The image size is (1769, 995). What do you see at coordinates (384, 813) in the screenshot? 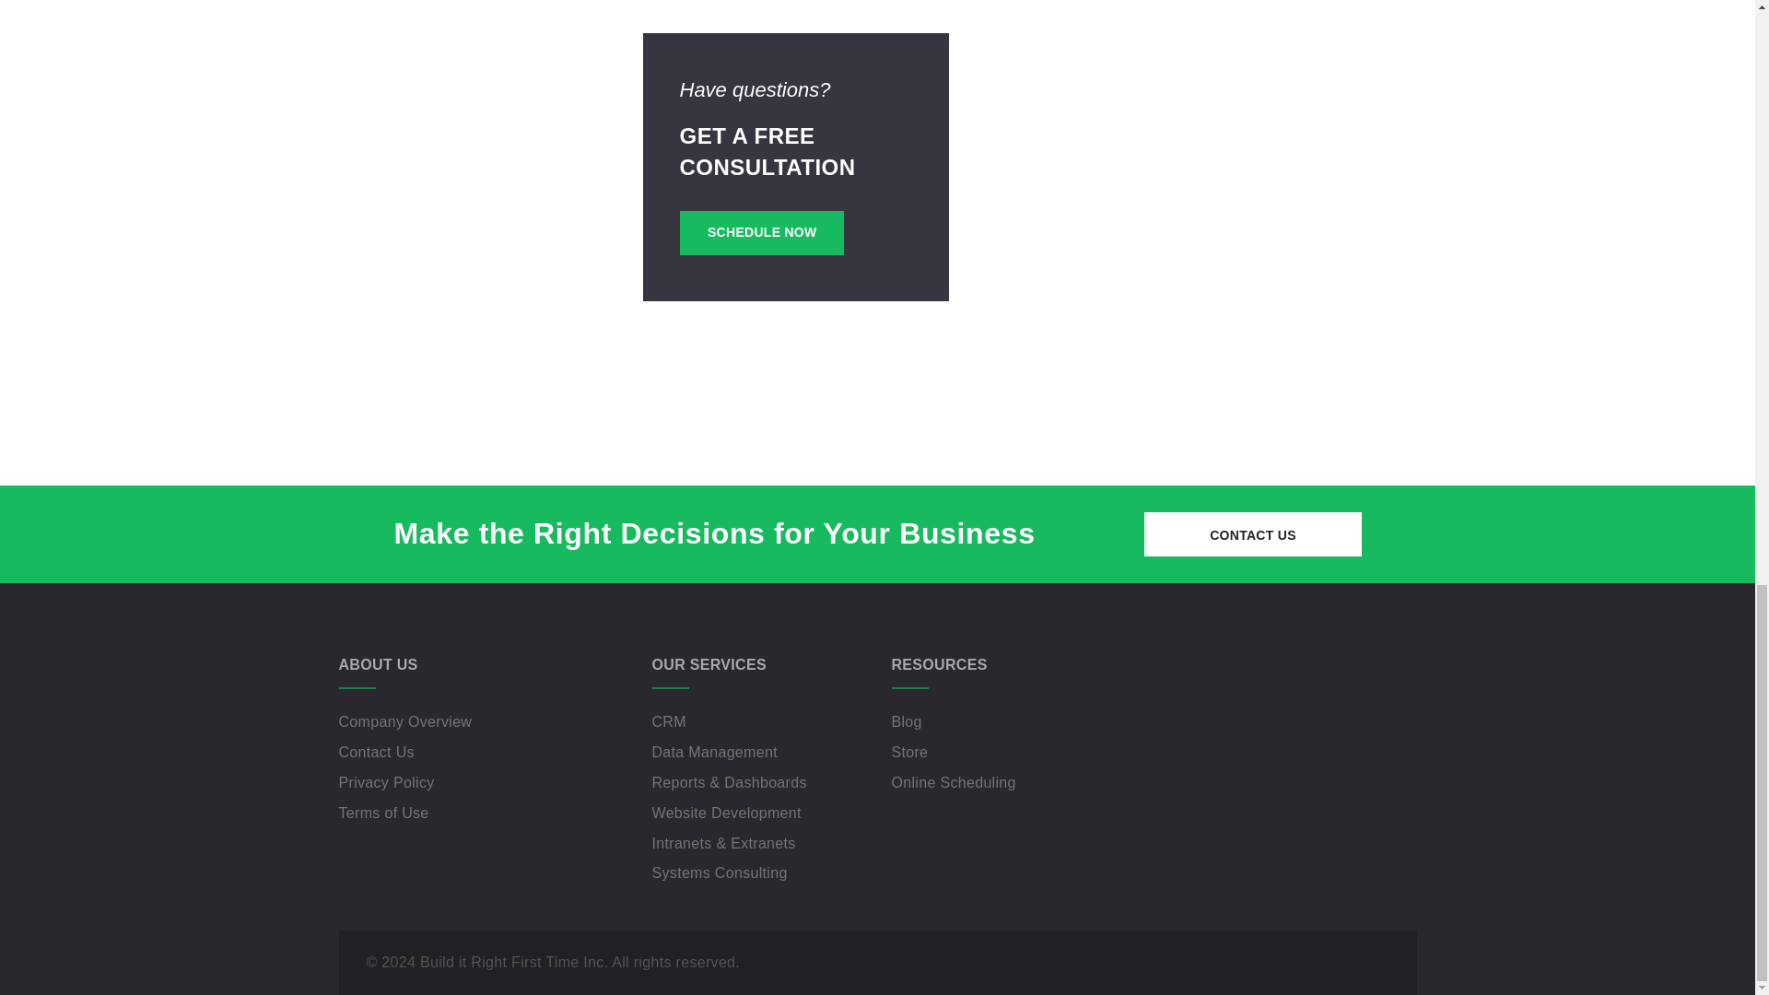
I see `Terms of Use` at bounding box center [384, 813].